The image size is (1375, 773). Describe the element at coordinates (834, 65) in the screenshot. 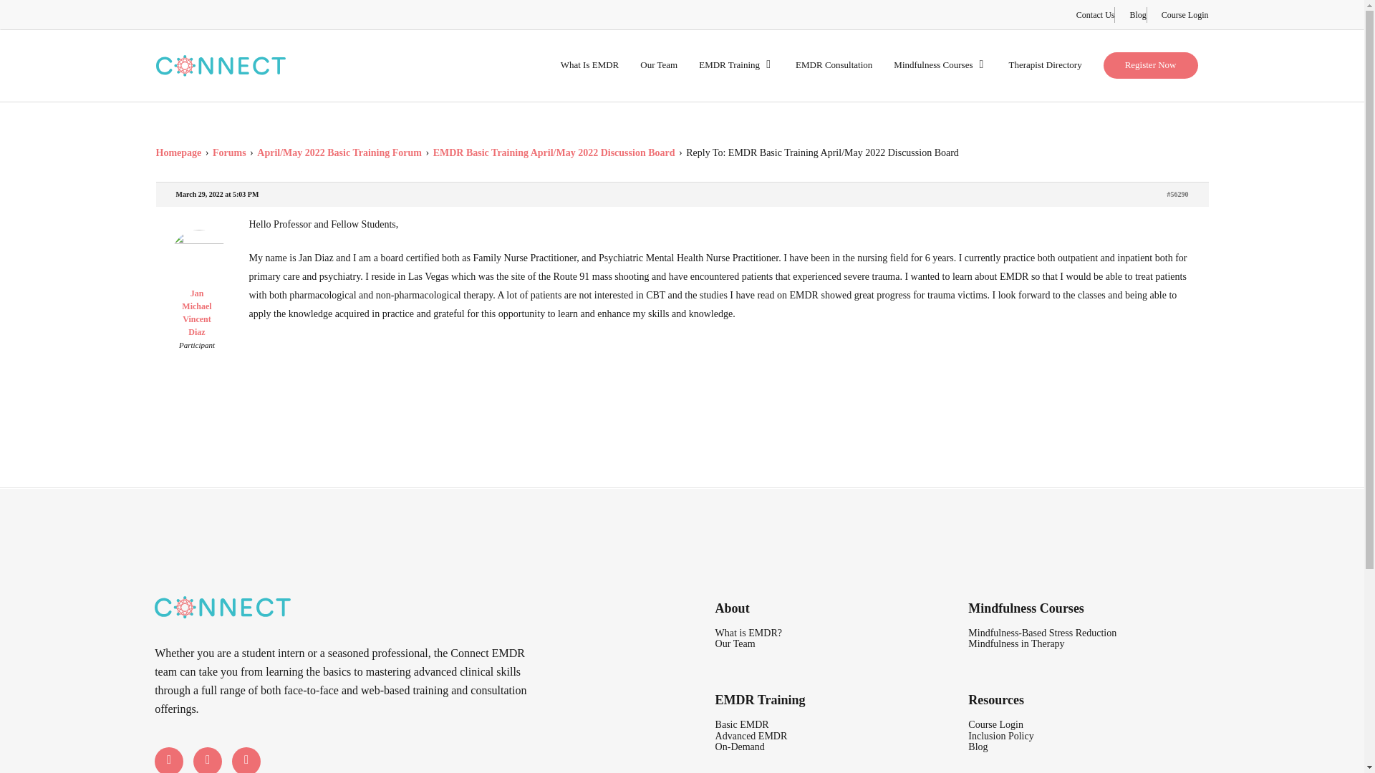

I see `EMDR Consultation` at that location.